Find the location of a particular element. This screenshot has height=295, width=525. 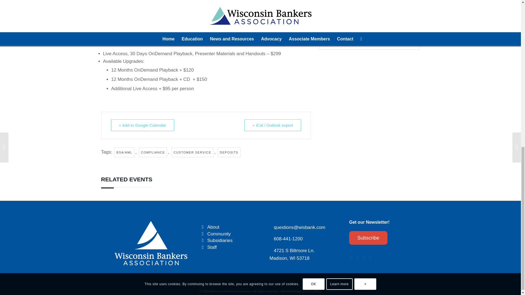

Subsidiaries is located at coordinates (220, 240).